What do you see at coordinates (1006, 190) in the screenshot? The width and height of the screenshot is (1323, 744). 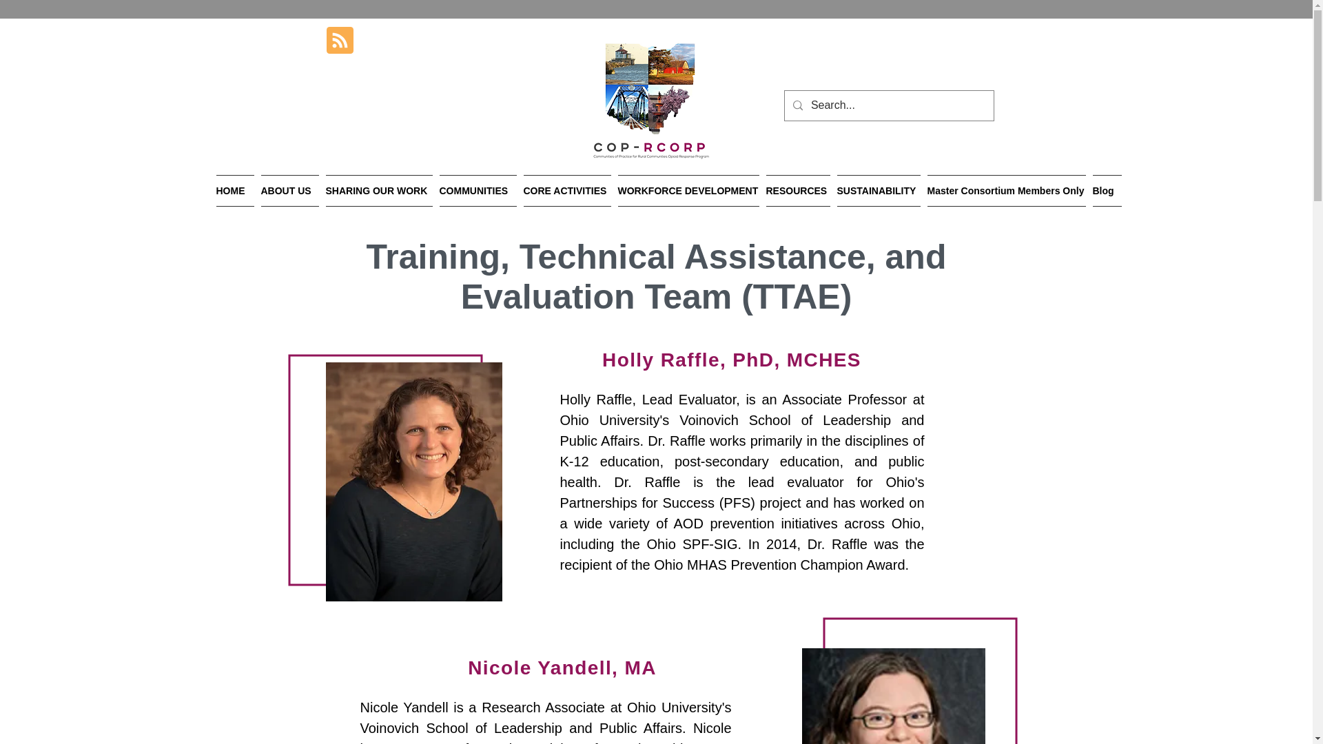 I see `Master Consortium Members Only` at bounding box center [1006, 190].